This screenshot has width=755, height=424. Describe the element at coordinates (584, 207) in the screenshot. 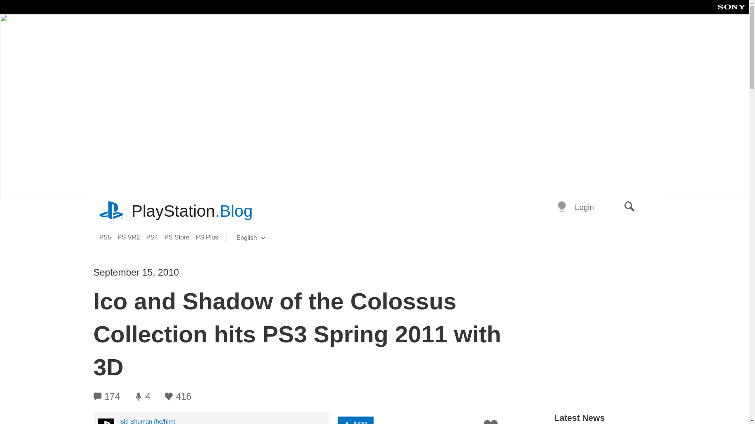

I see `Login` at that location.